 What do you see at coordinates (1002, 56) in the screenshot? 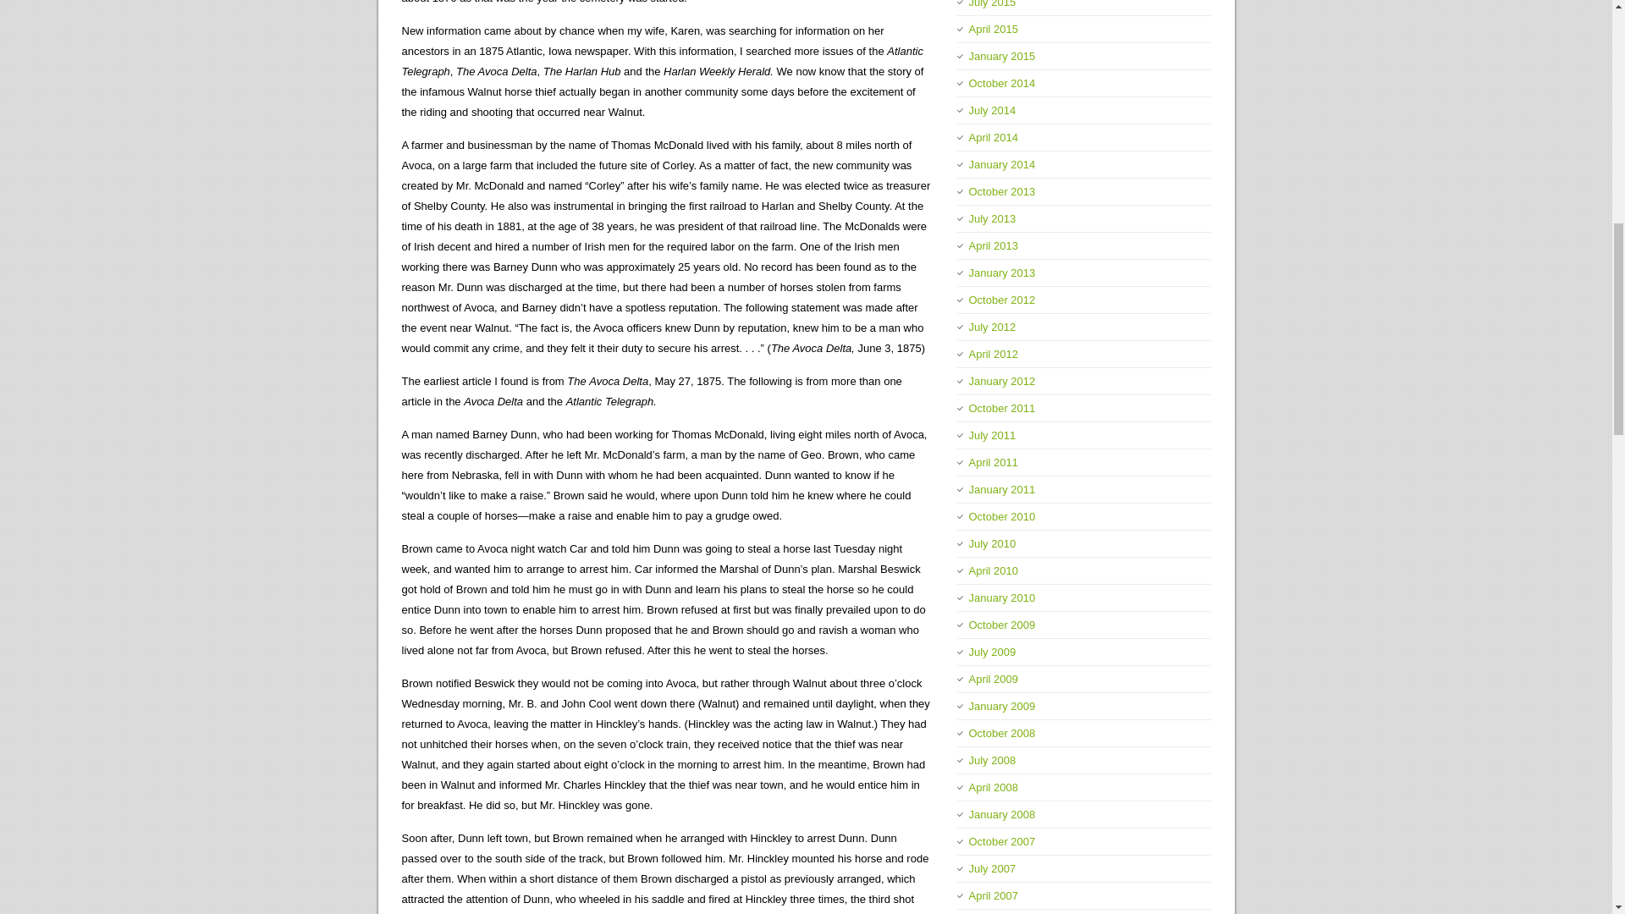
I see `January 2015` at bounding box center [1002, 56].